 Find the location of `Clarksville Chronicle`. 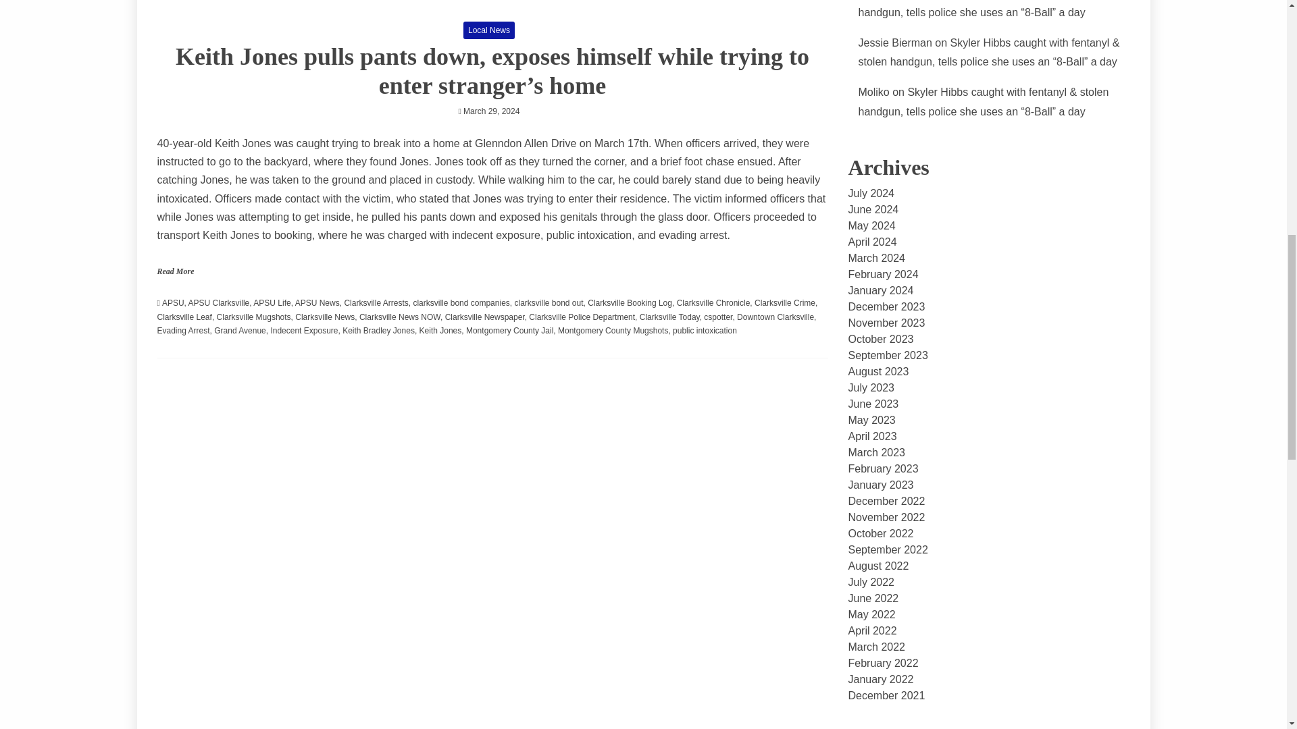

Clarksville Chronicle is located at coordinates (713, 302).